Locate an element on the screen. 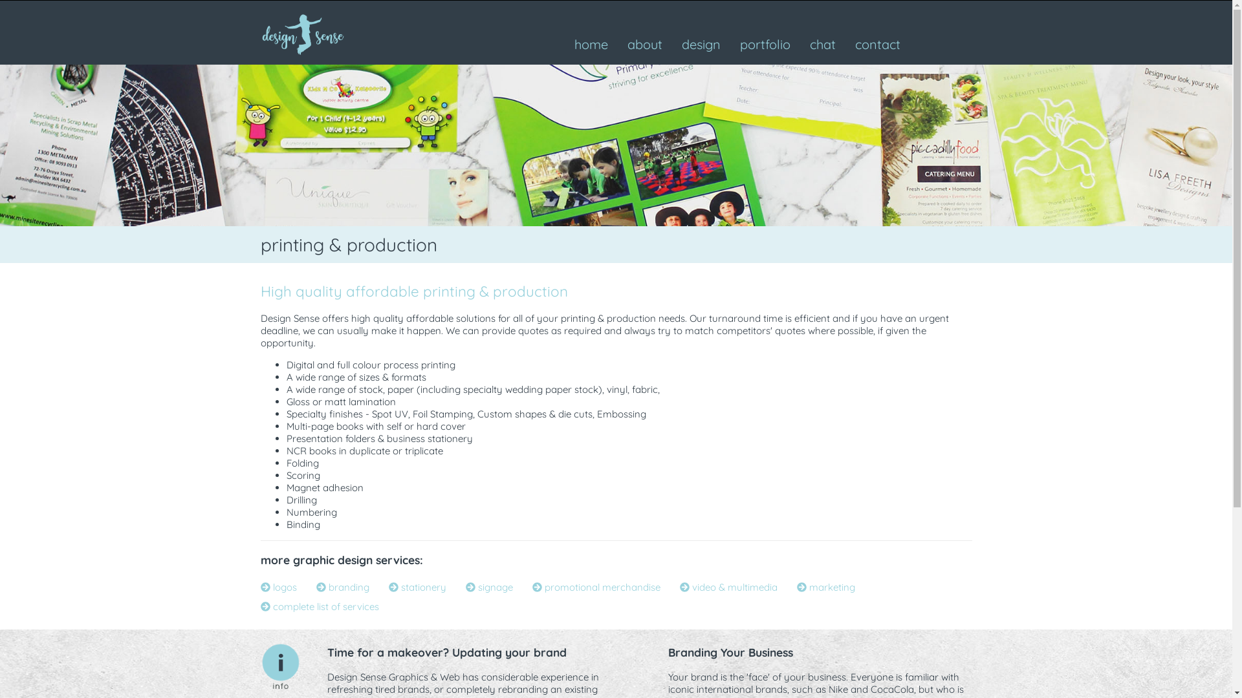  design is located at coordinates (701, 44).